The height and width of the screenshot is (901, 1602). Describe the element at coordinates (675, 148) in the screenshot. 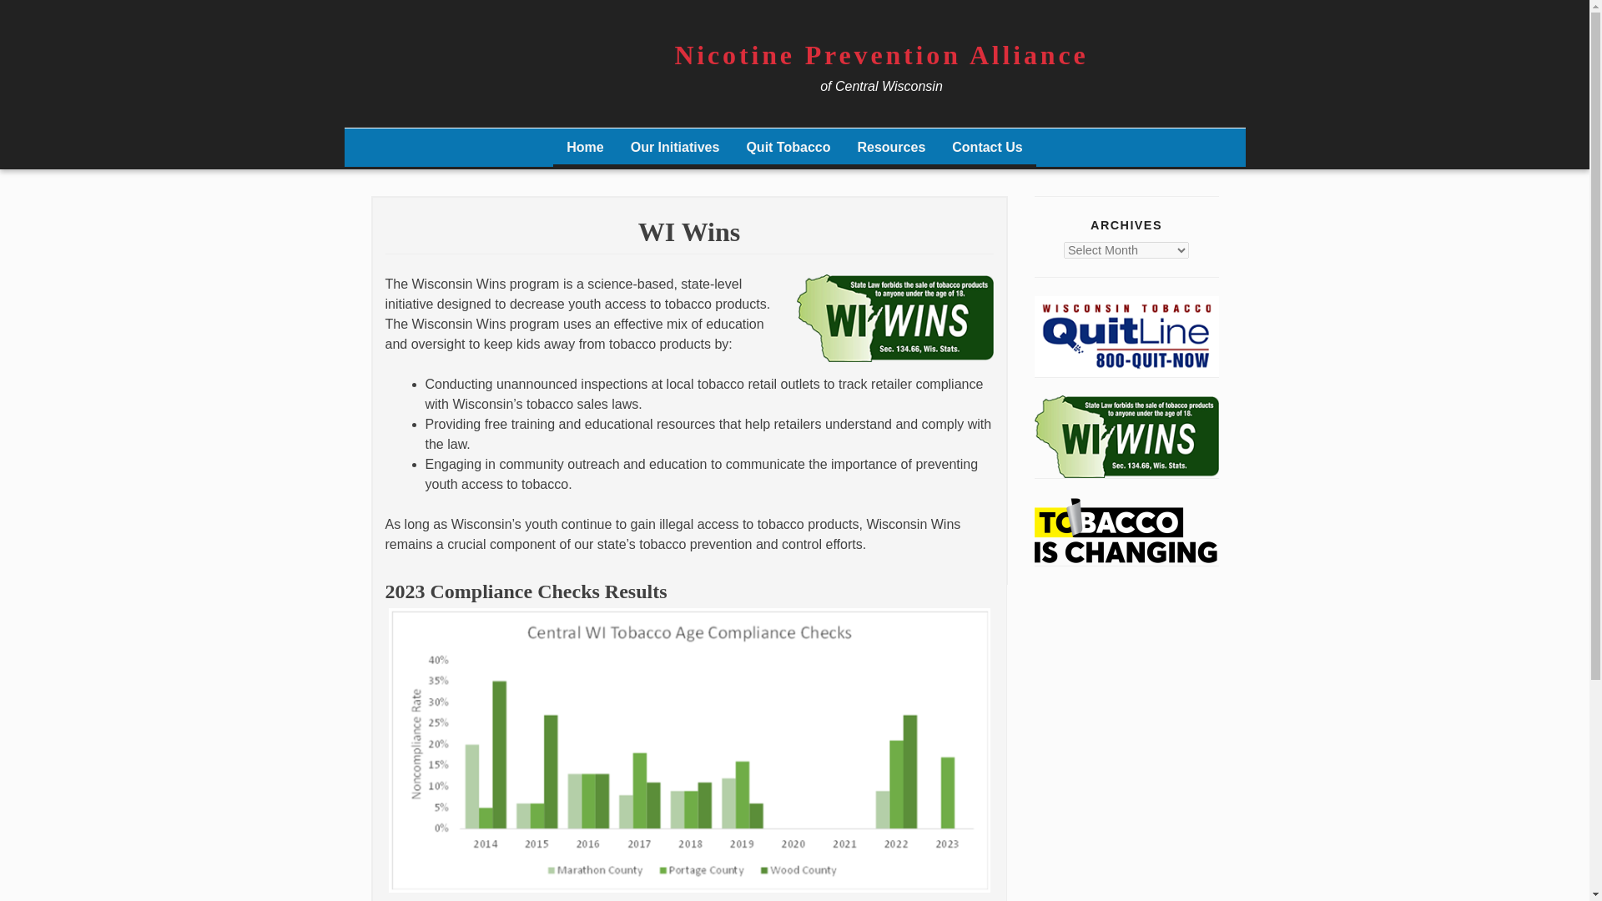

I see `Our Initiatives` at that location.